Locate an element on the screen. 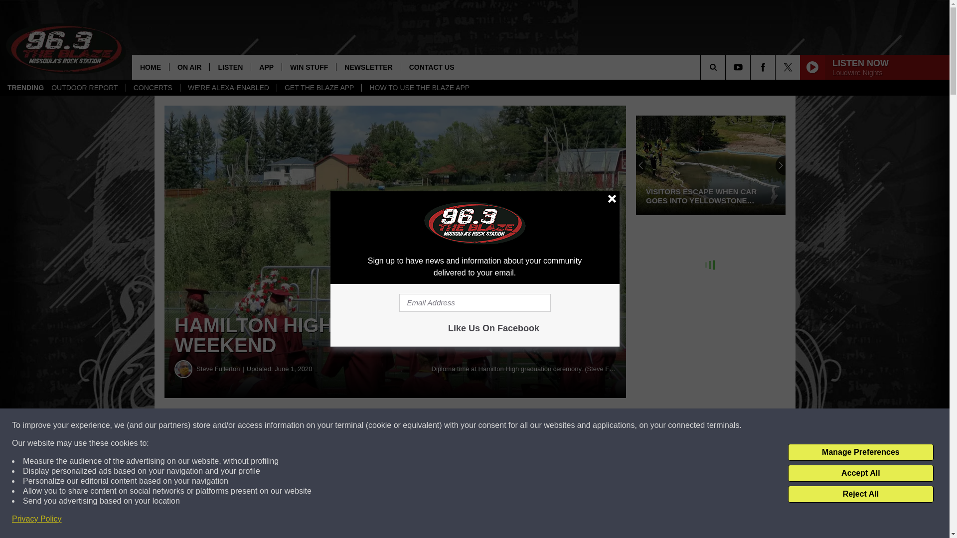 Image resolution: width=957 pixels, height=538 pixels. SEARCH is located at coordinates (727, 67).